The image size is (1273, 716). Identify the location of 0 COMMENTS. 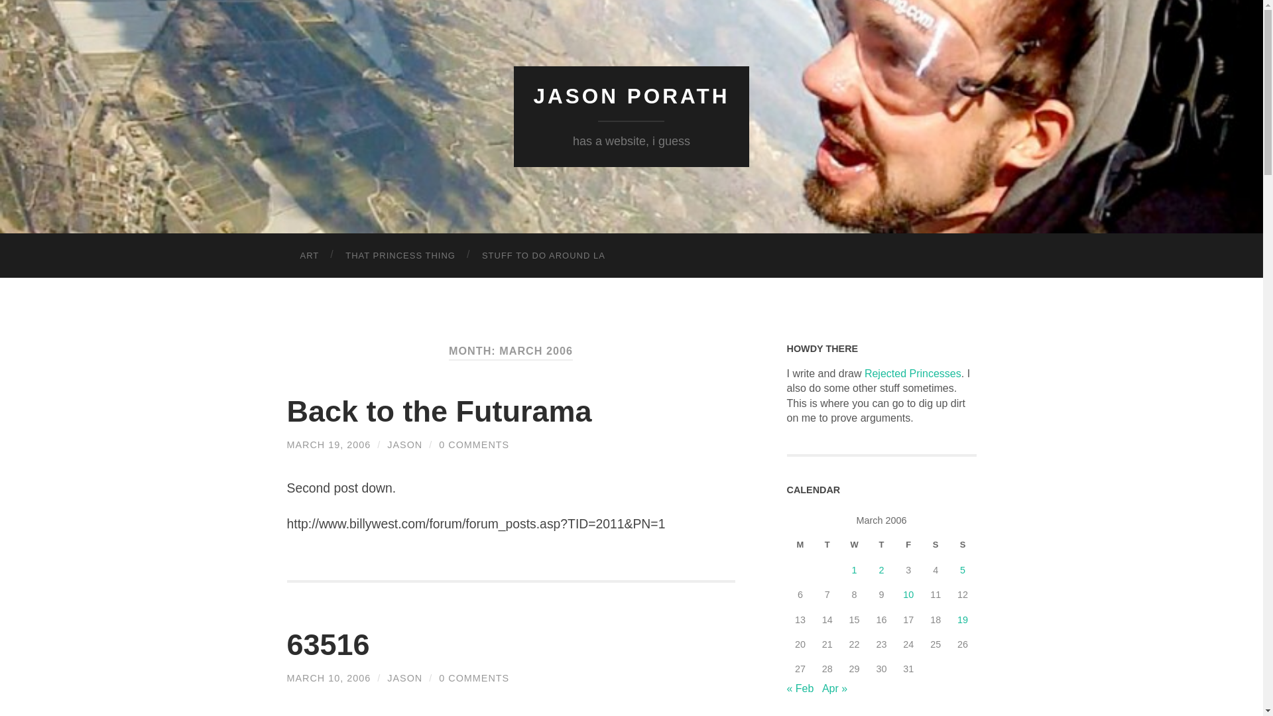
(474, 678).